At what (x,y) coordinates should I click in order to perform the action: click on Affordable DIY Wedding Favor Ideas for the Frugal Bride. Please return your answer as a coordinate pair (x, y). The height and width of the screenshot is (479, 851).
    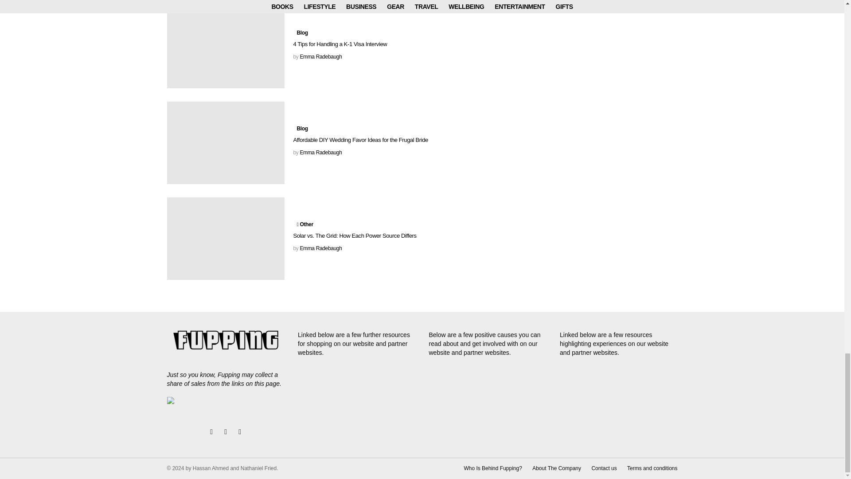
    Looking at the image, I should click on (225, 142).